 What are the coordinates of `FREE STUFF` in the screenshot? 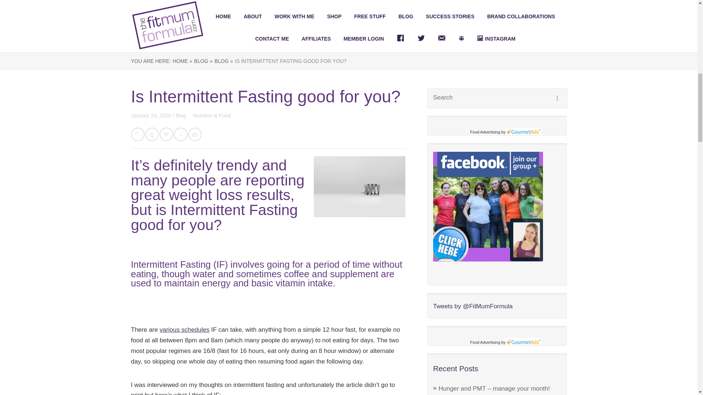 It's located at (370, 16).